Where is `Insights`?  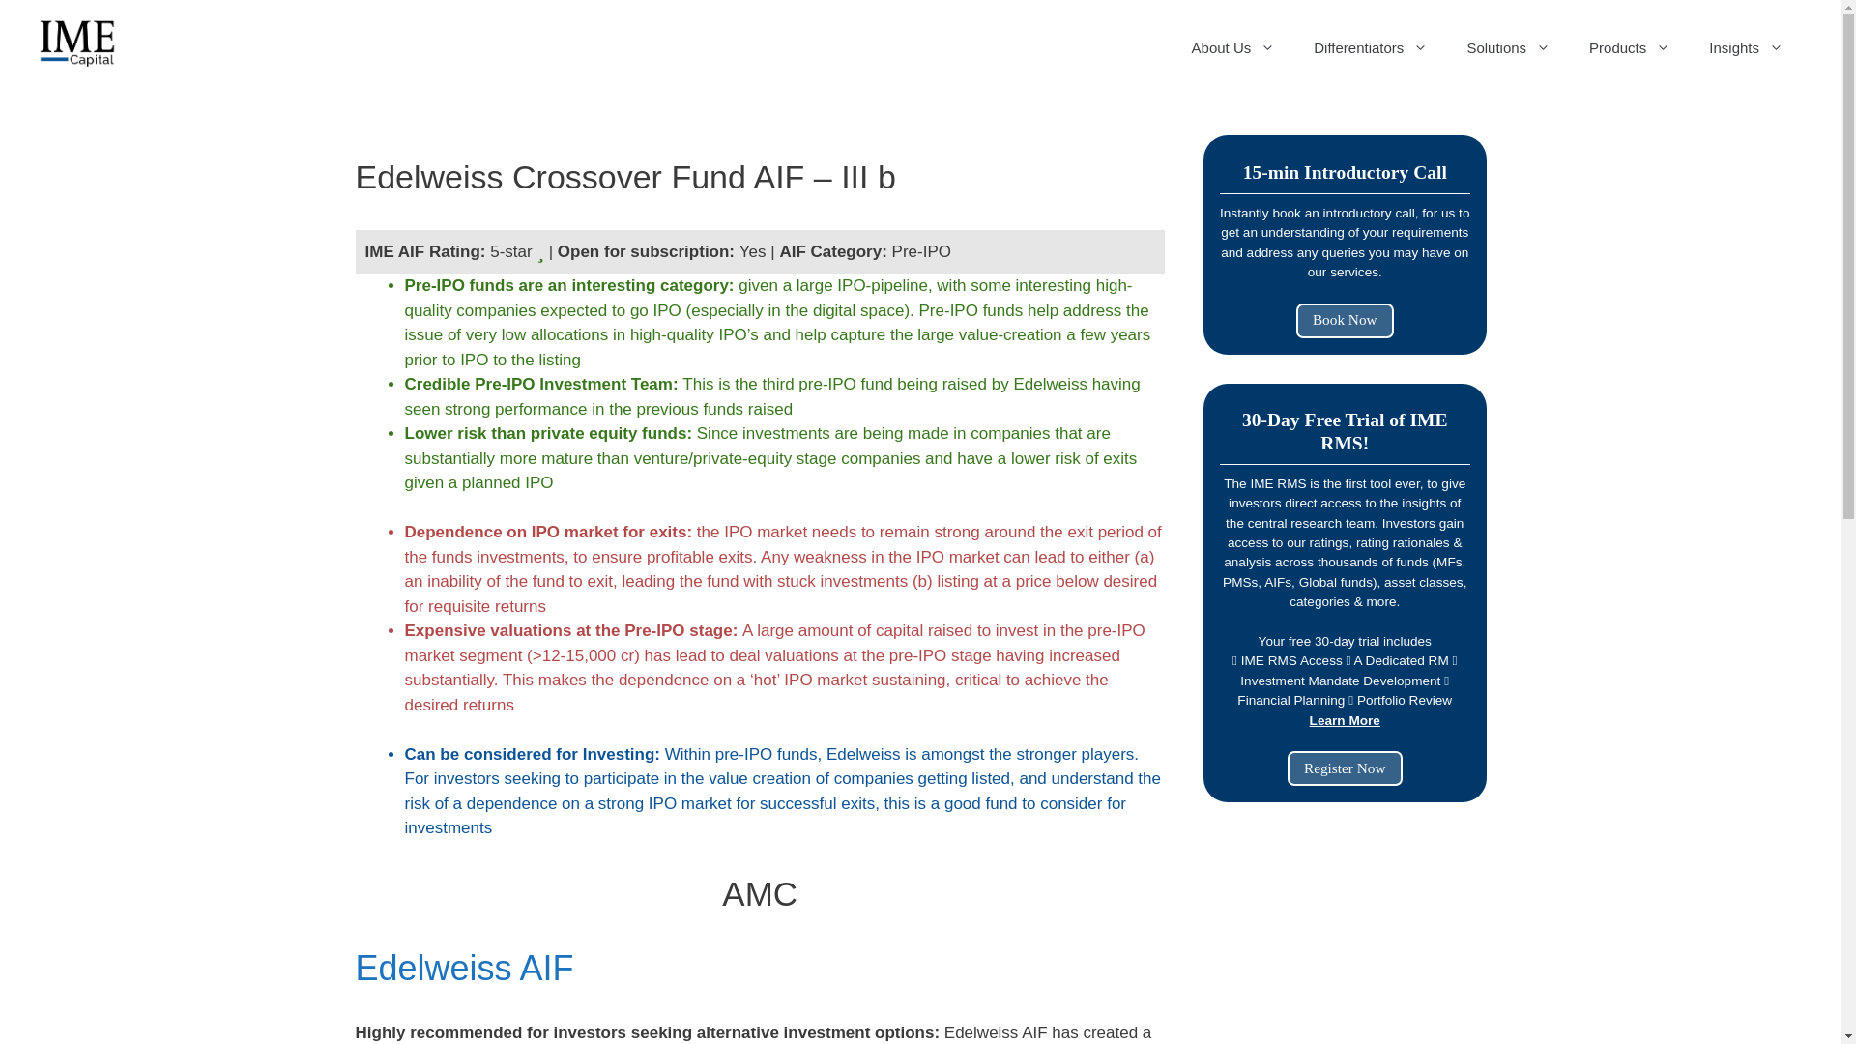
Insights is located at coordinates (1746, 48).